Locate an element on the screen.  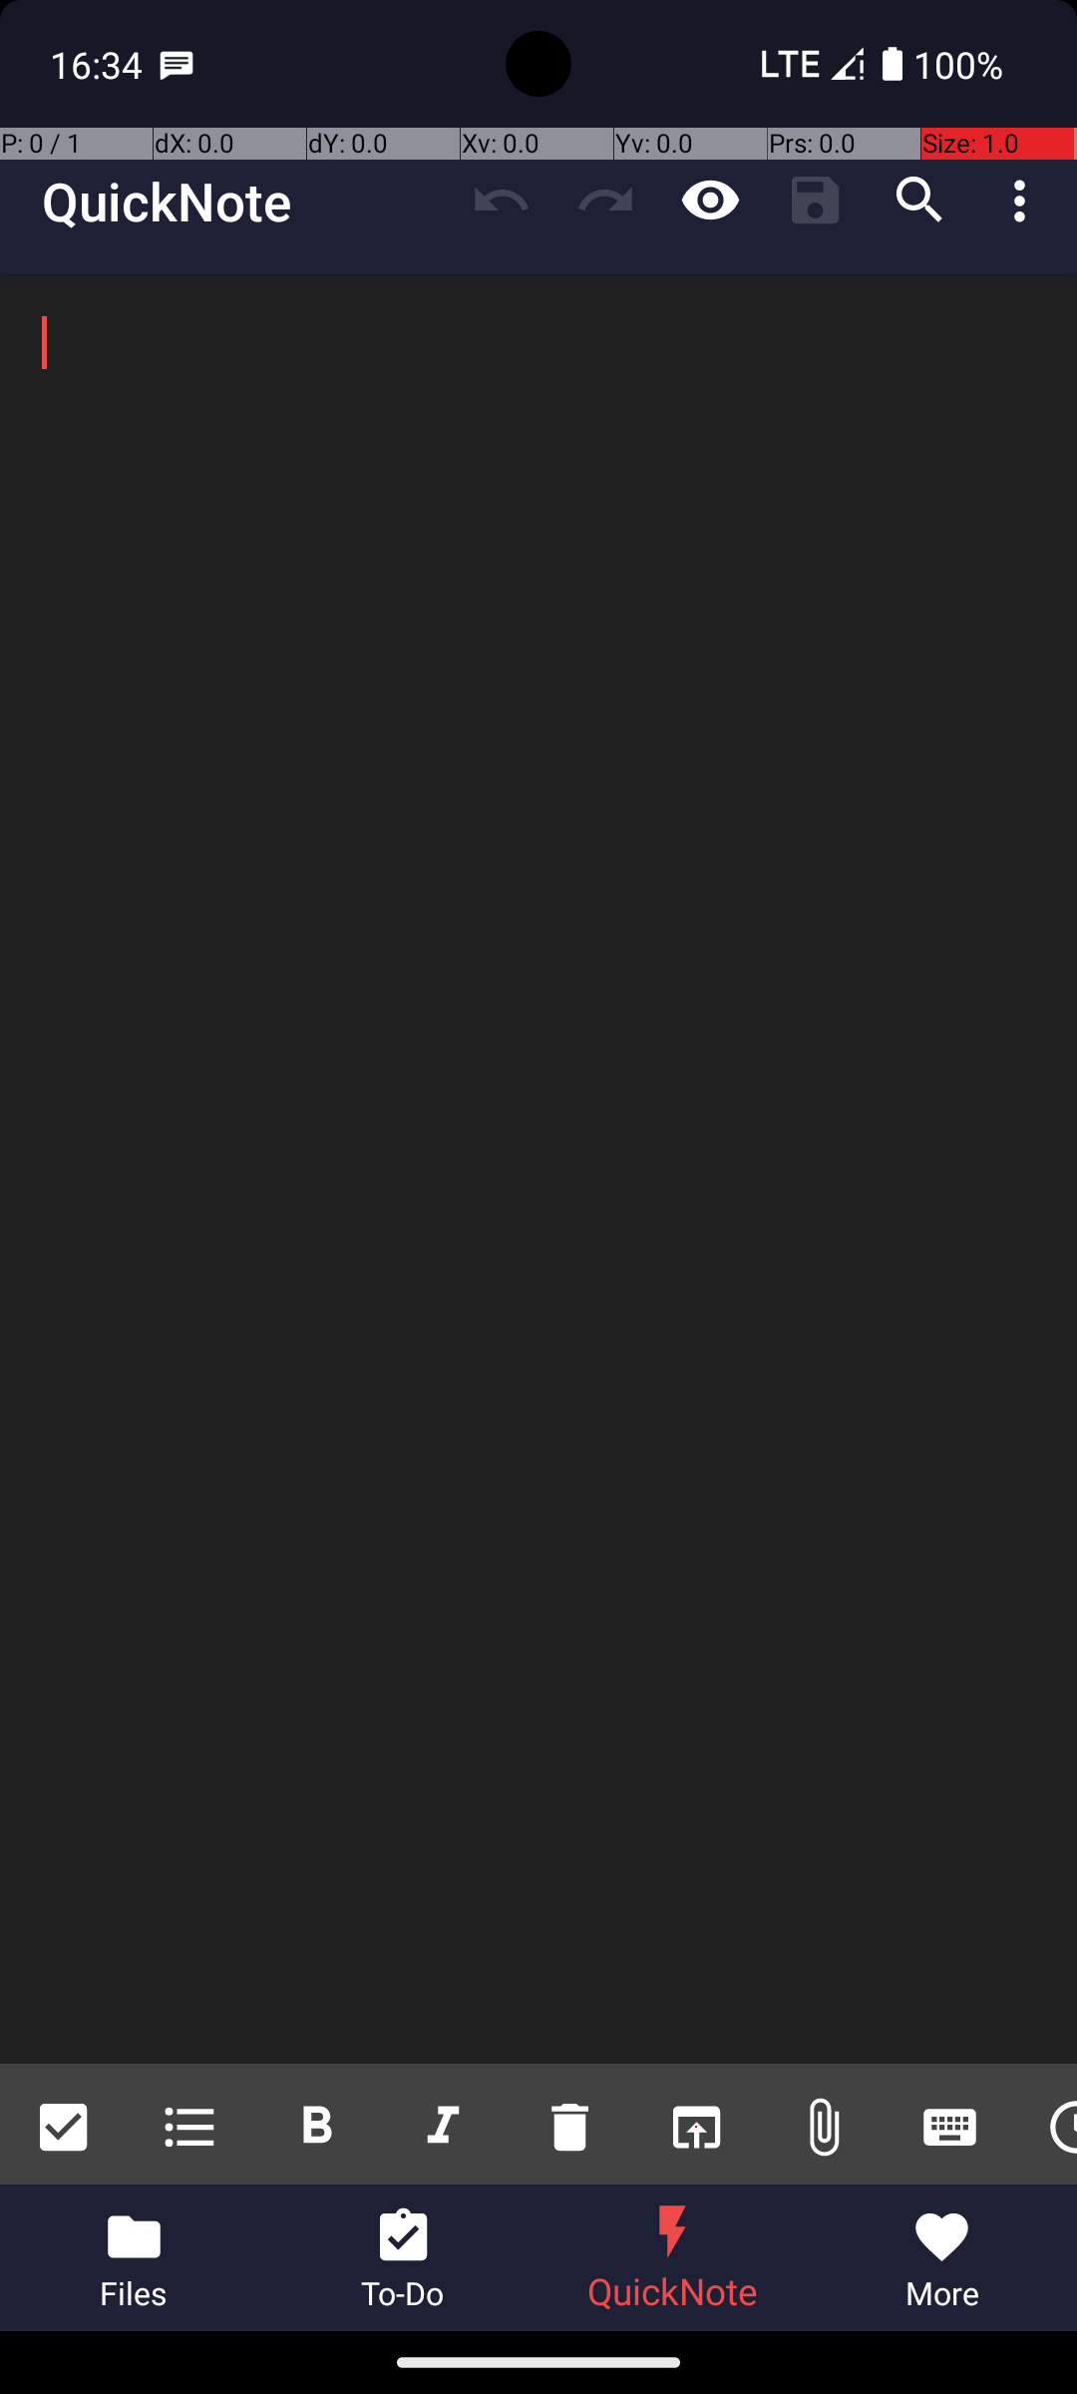
16:34 is located at coordinates (99, 64).